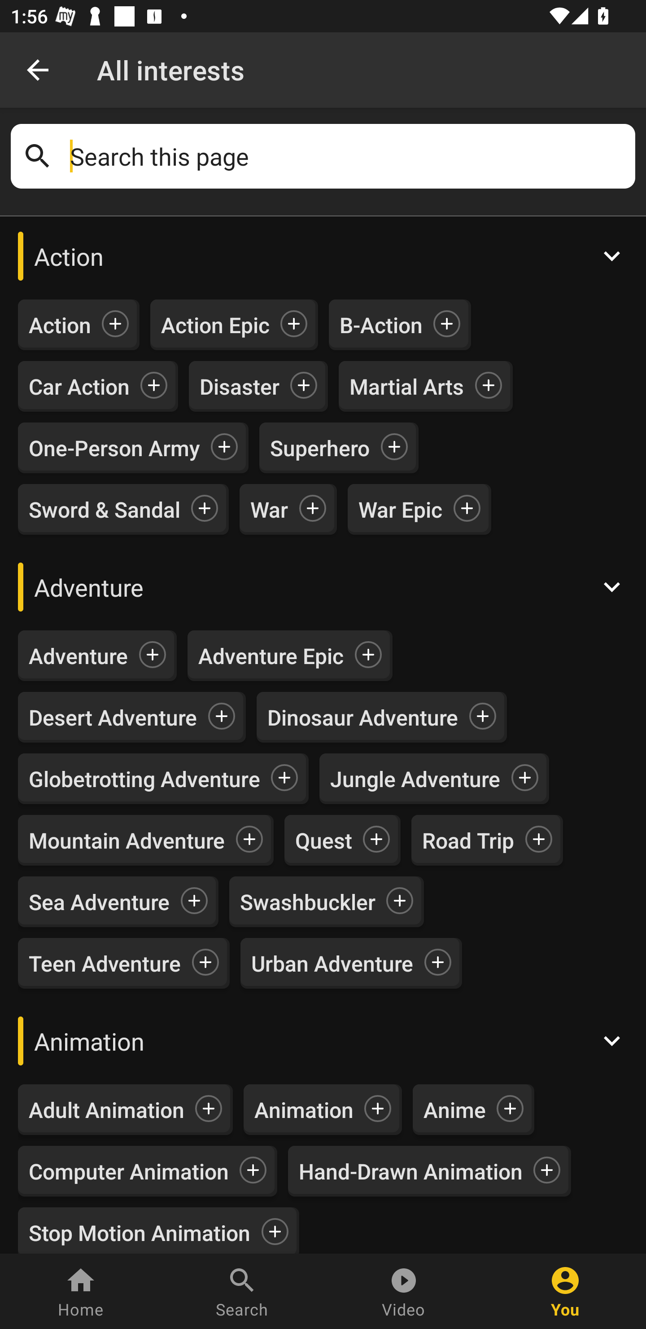  I want to click on Martial Arts, so click(406, 387).